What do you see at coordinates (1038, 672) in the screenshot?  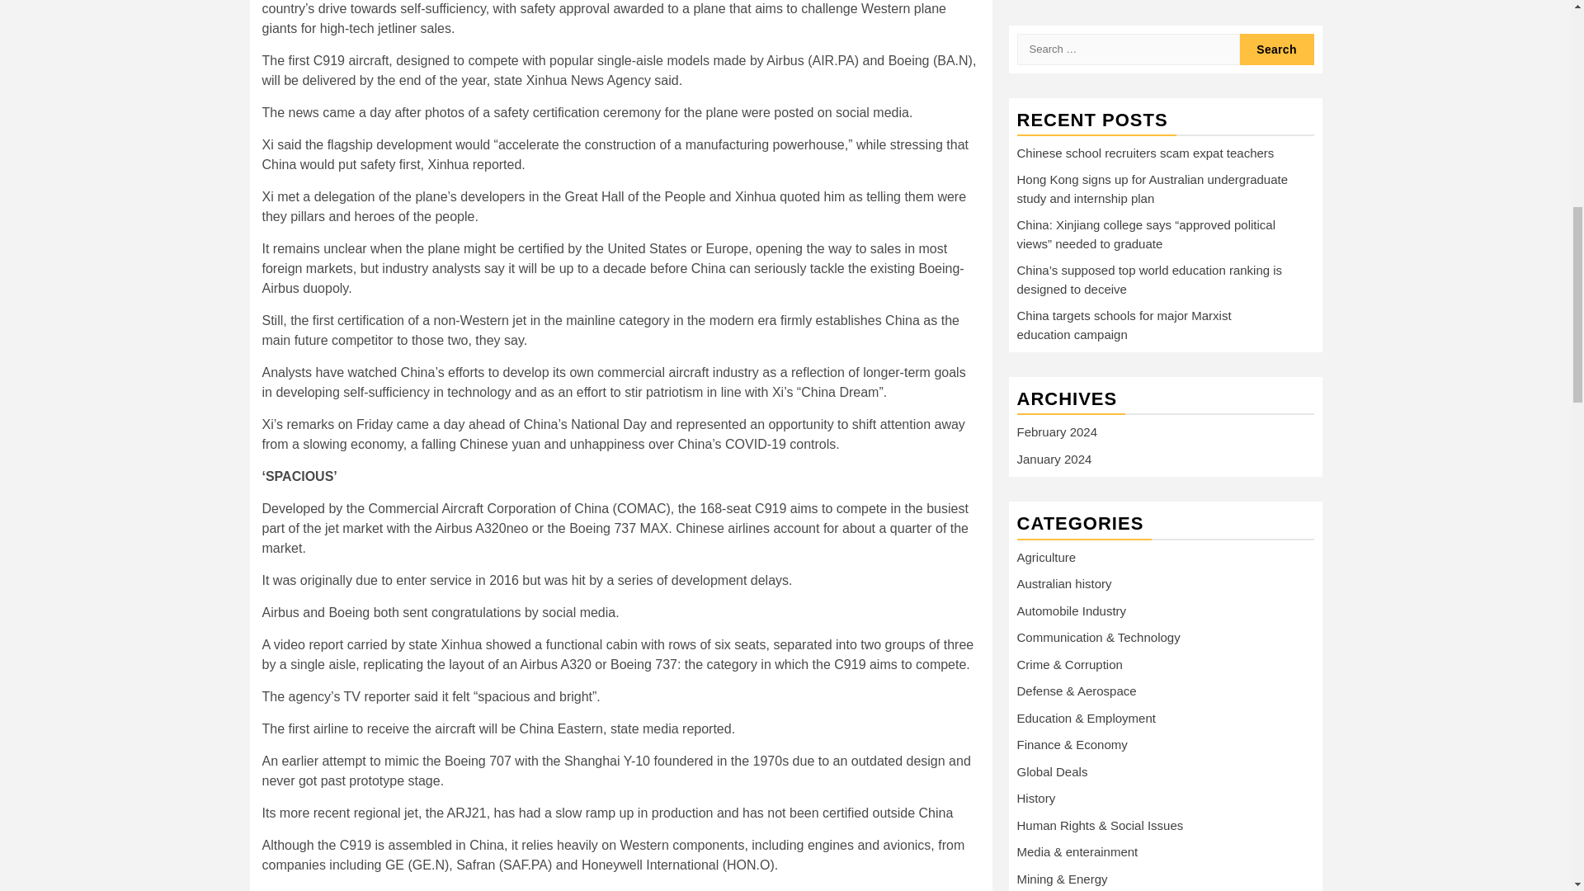 I see `Monday` at bounding box center [1038, 672].